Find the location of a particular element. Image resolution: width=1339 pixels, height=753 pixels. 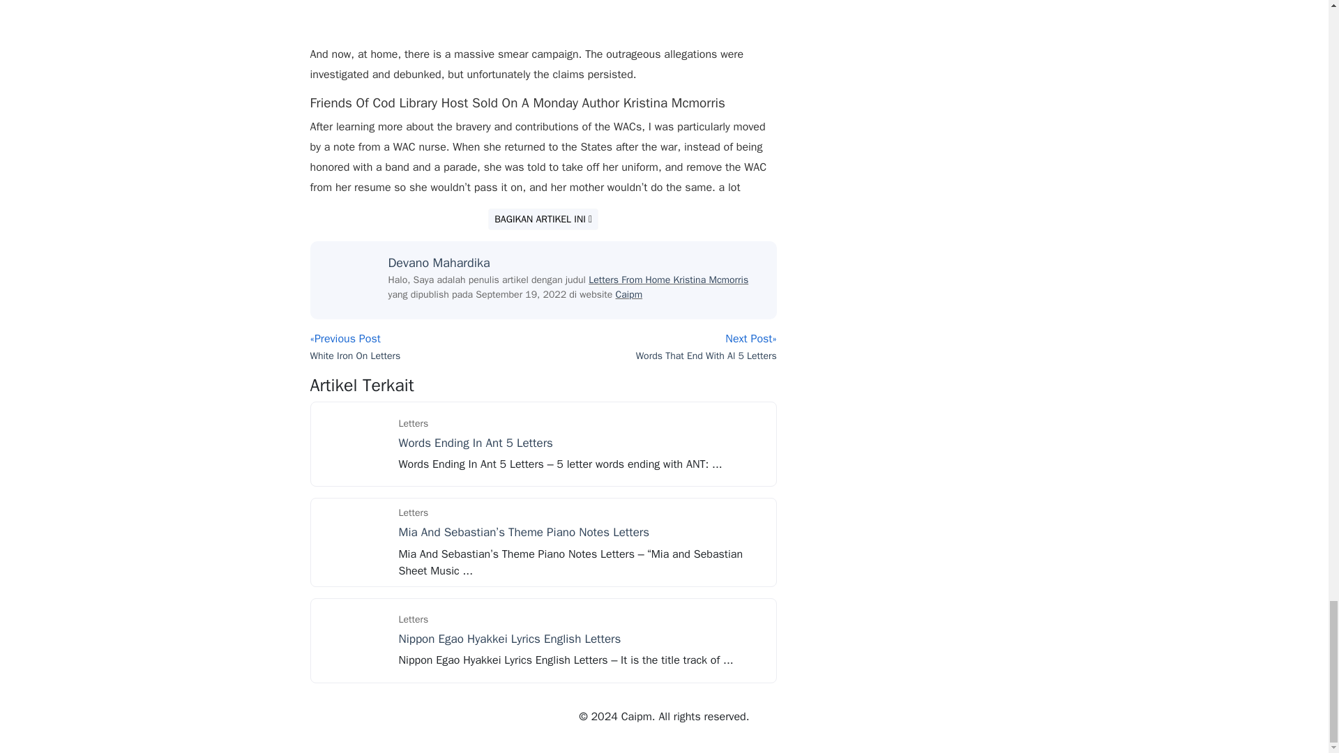

Letters From Home Kristina Mcmorris is located at coordinates (668, 280).